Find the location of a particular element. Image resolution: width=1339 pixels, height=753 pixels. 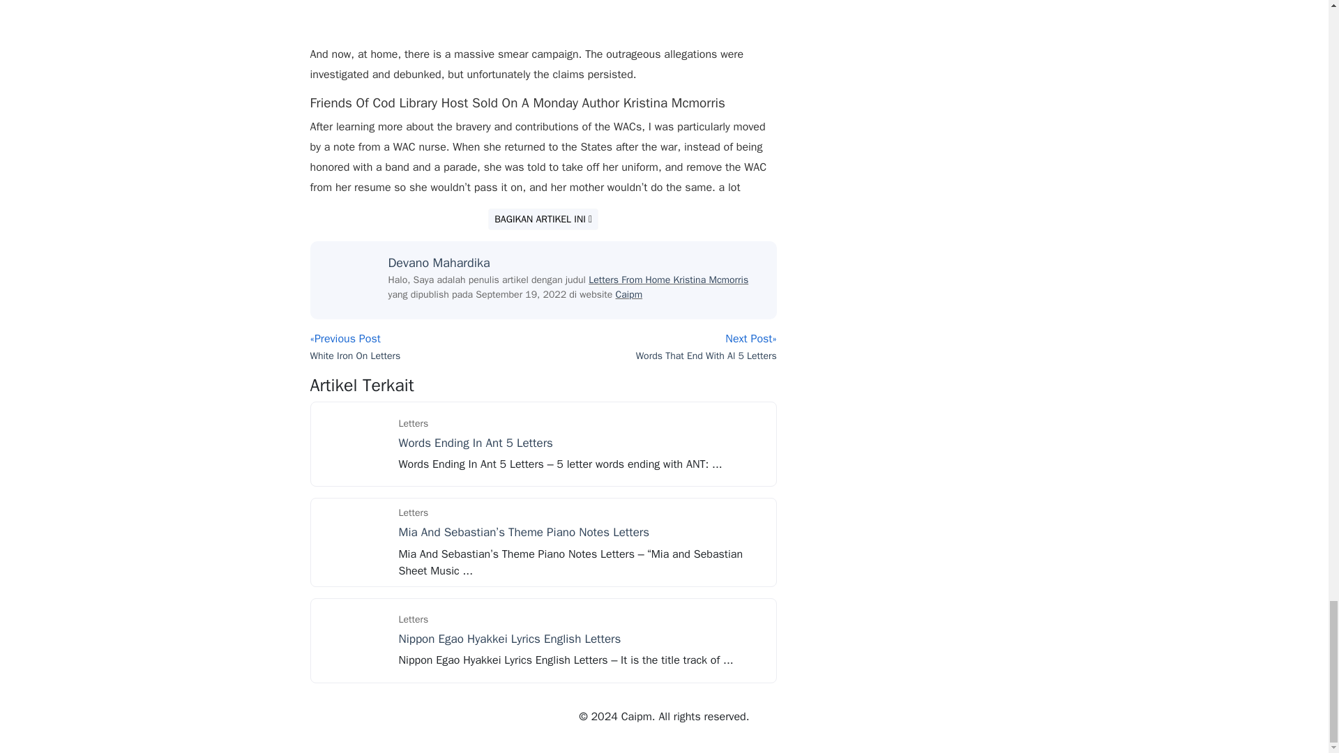

Letters From Home Kristina Mcmorris is located at coordinates (668, 280).